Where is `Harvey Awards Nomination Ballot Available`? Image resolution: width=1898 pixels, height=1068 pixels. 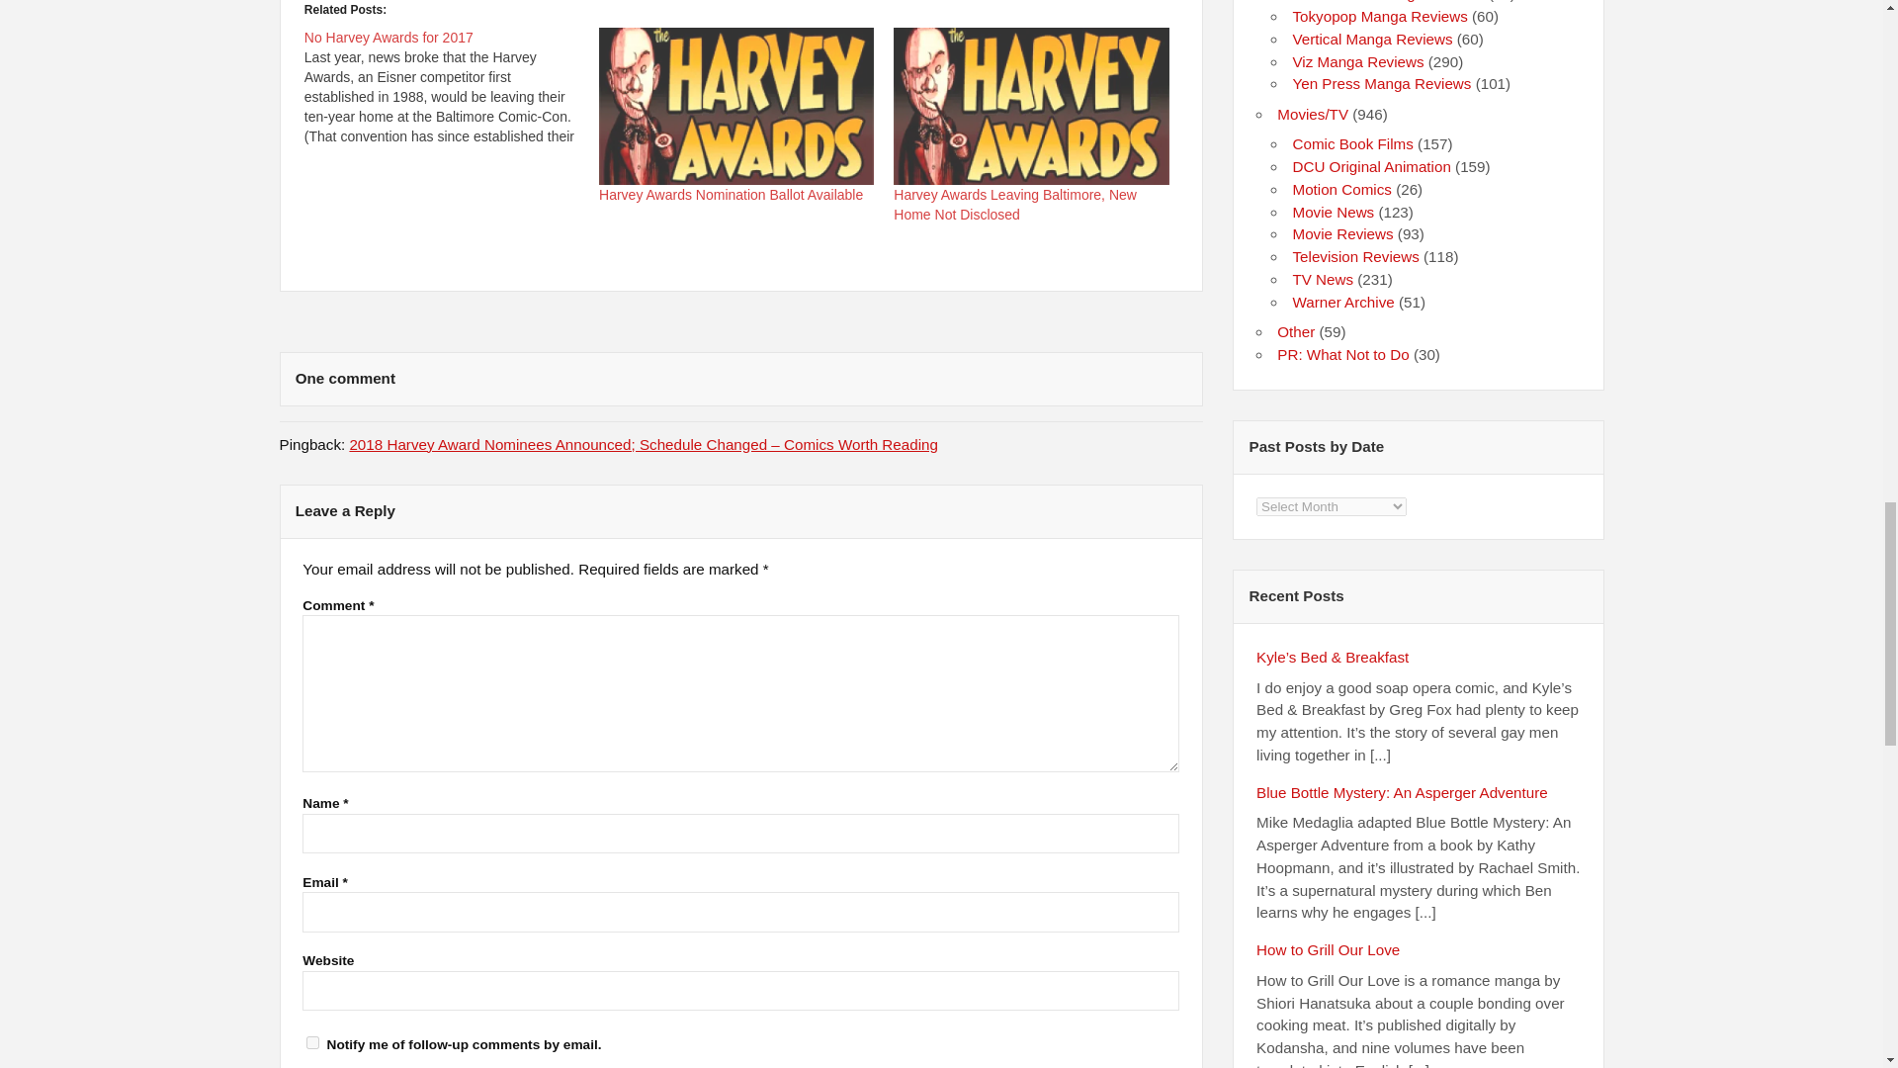 Harvey Awards Nomination Ballot Available is located at coordinates (735, 106).